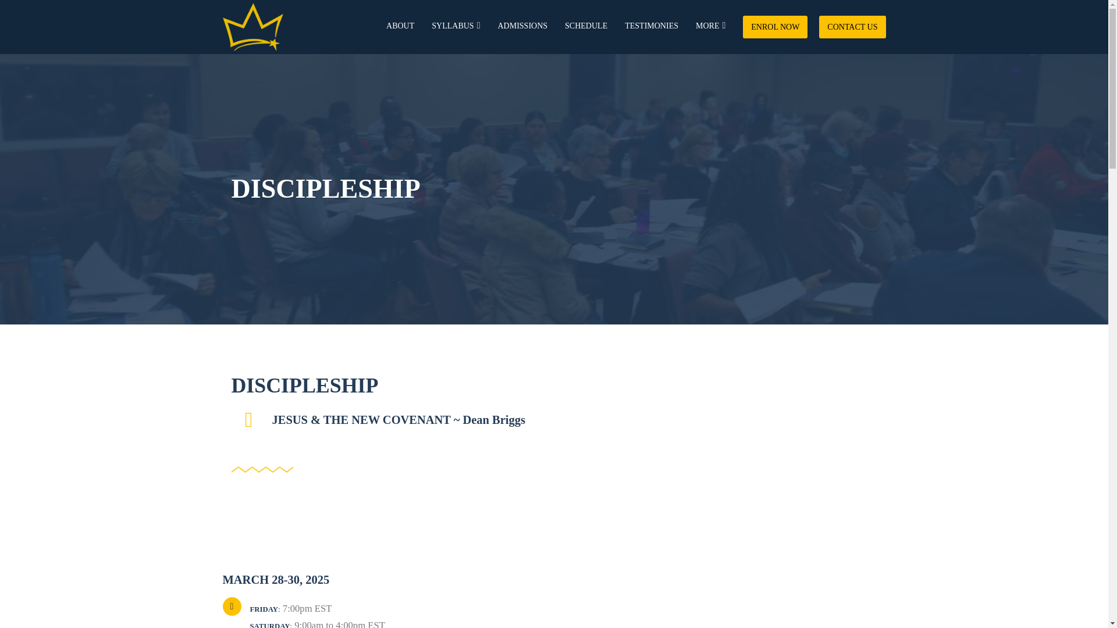  I want to click on SCHEDULE, so click(586, 27).